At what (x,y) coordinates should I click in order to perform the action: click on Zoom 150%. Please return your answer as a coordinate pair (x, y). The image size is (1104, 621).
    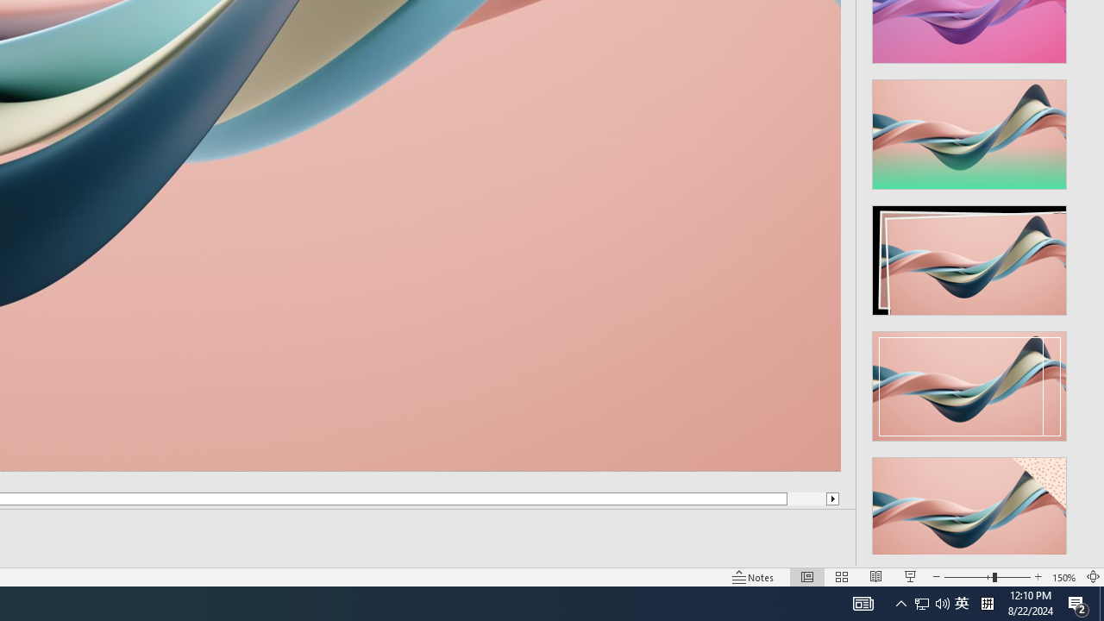
    Looking at the image, I should click on (1064, 576).